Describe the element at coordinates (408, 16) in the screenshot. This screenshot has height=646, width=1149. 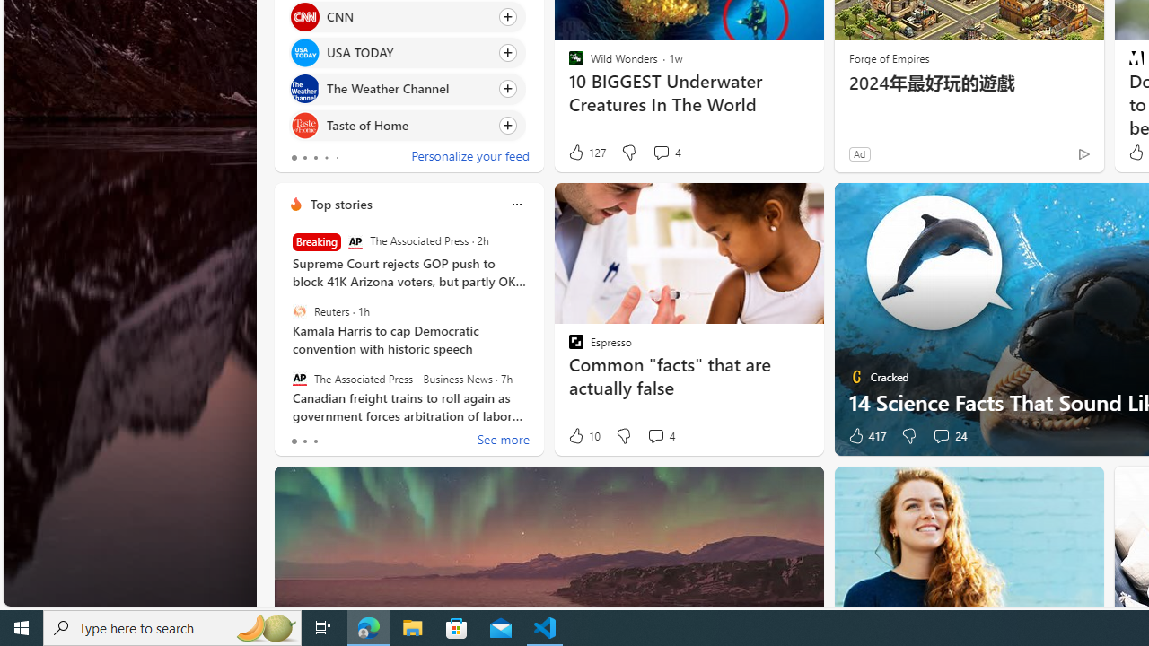
I see `Click to follow source CNN` at that location.